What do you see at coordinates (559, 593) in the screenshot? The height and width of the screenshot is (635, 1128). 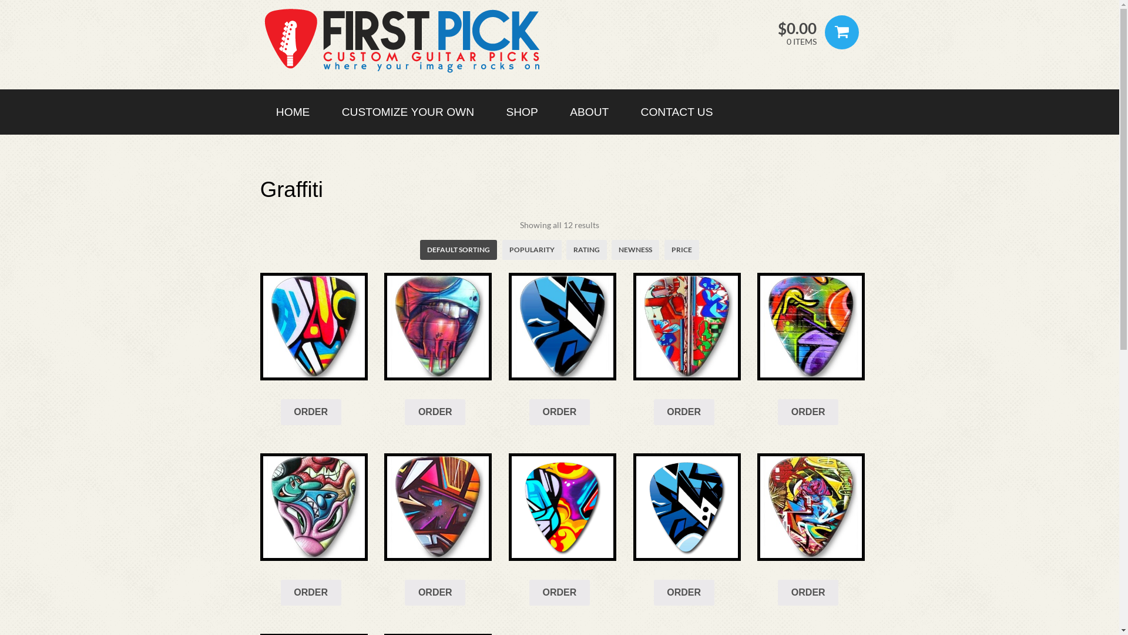 I see `ORDER` at bounding box center [559, 593].